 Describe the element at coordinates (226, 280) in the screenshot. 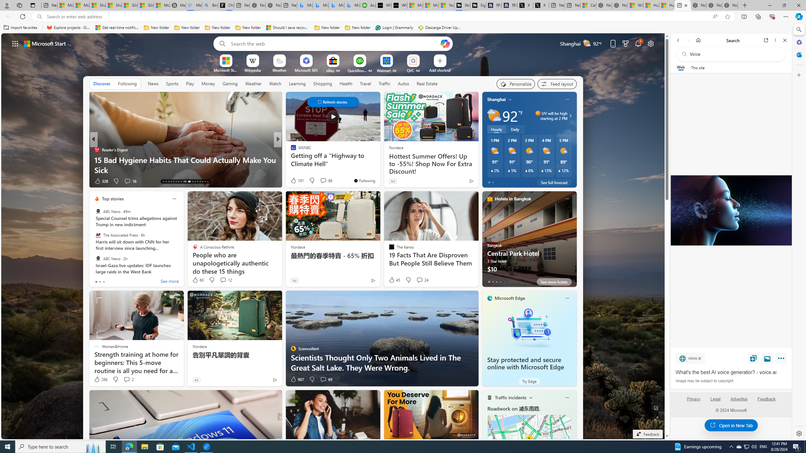

I see `View comments 12 Comment` at that location.